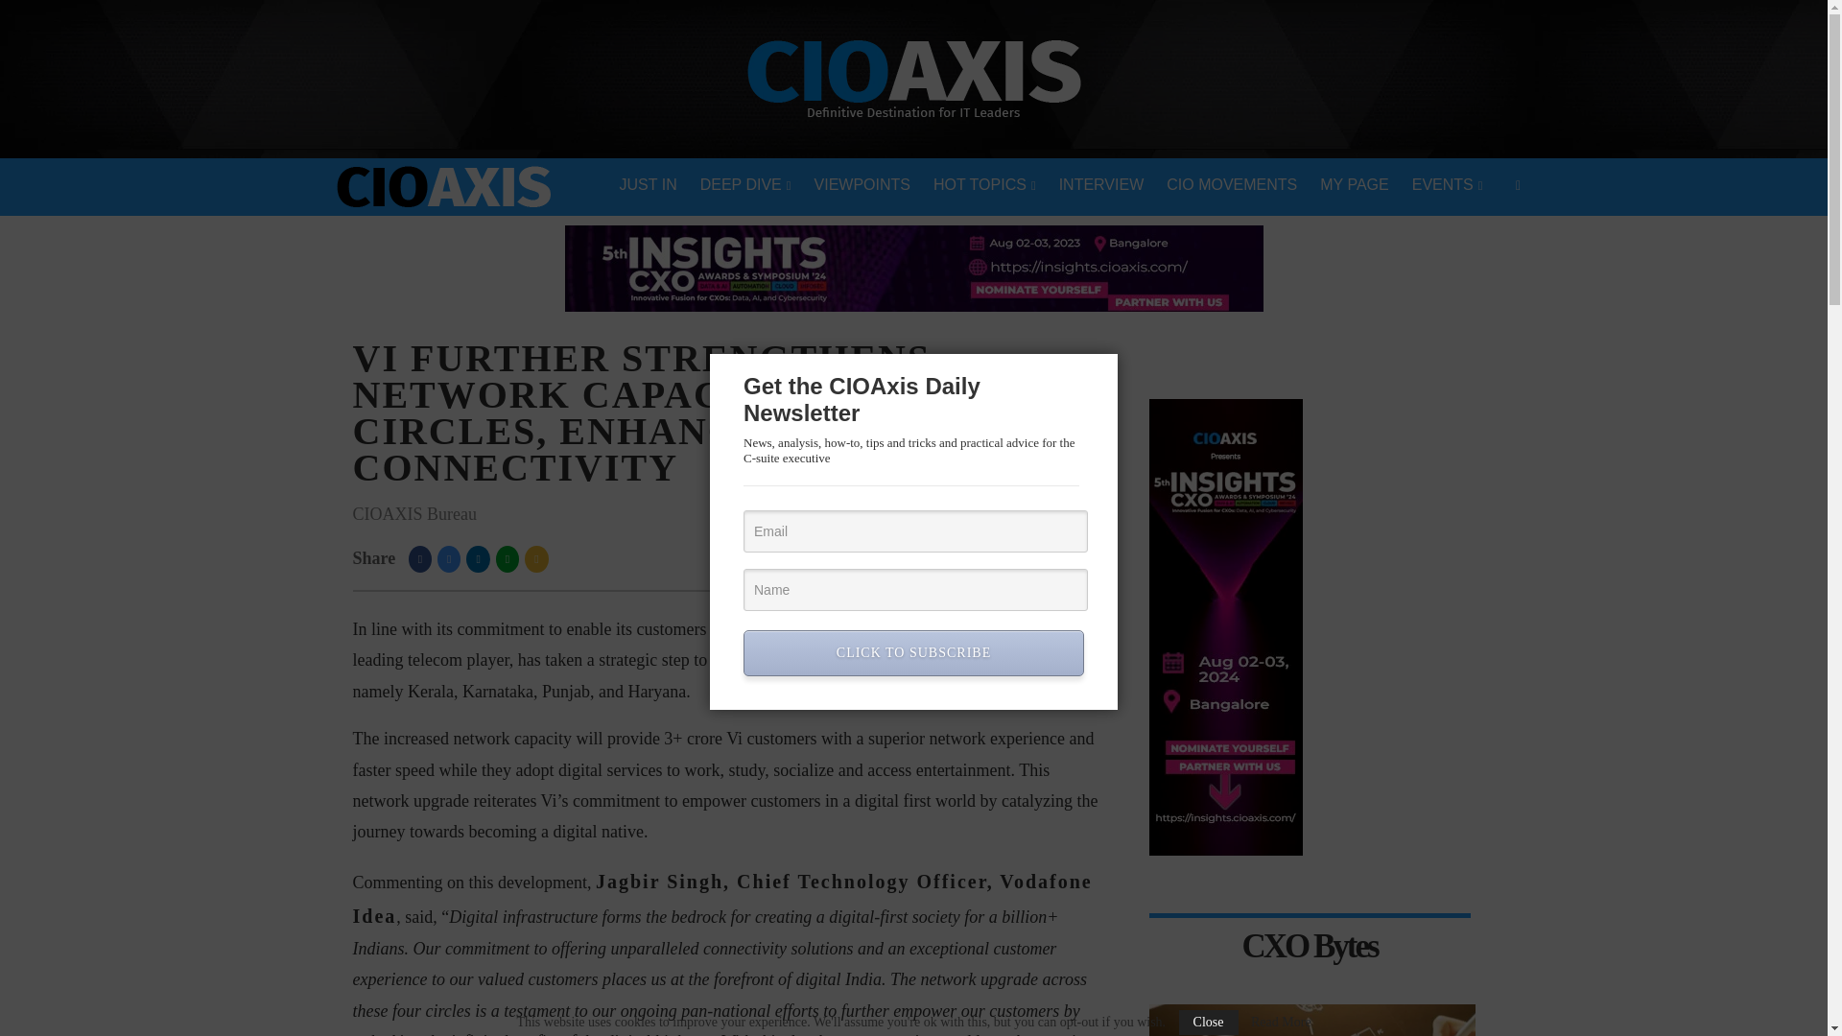 The image size is (1842, 1036). I want to click on CIO MOVEMENTS, so click(1231, 186).